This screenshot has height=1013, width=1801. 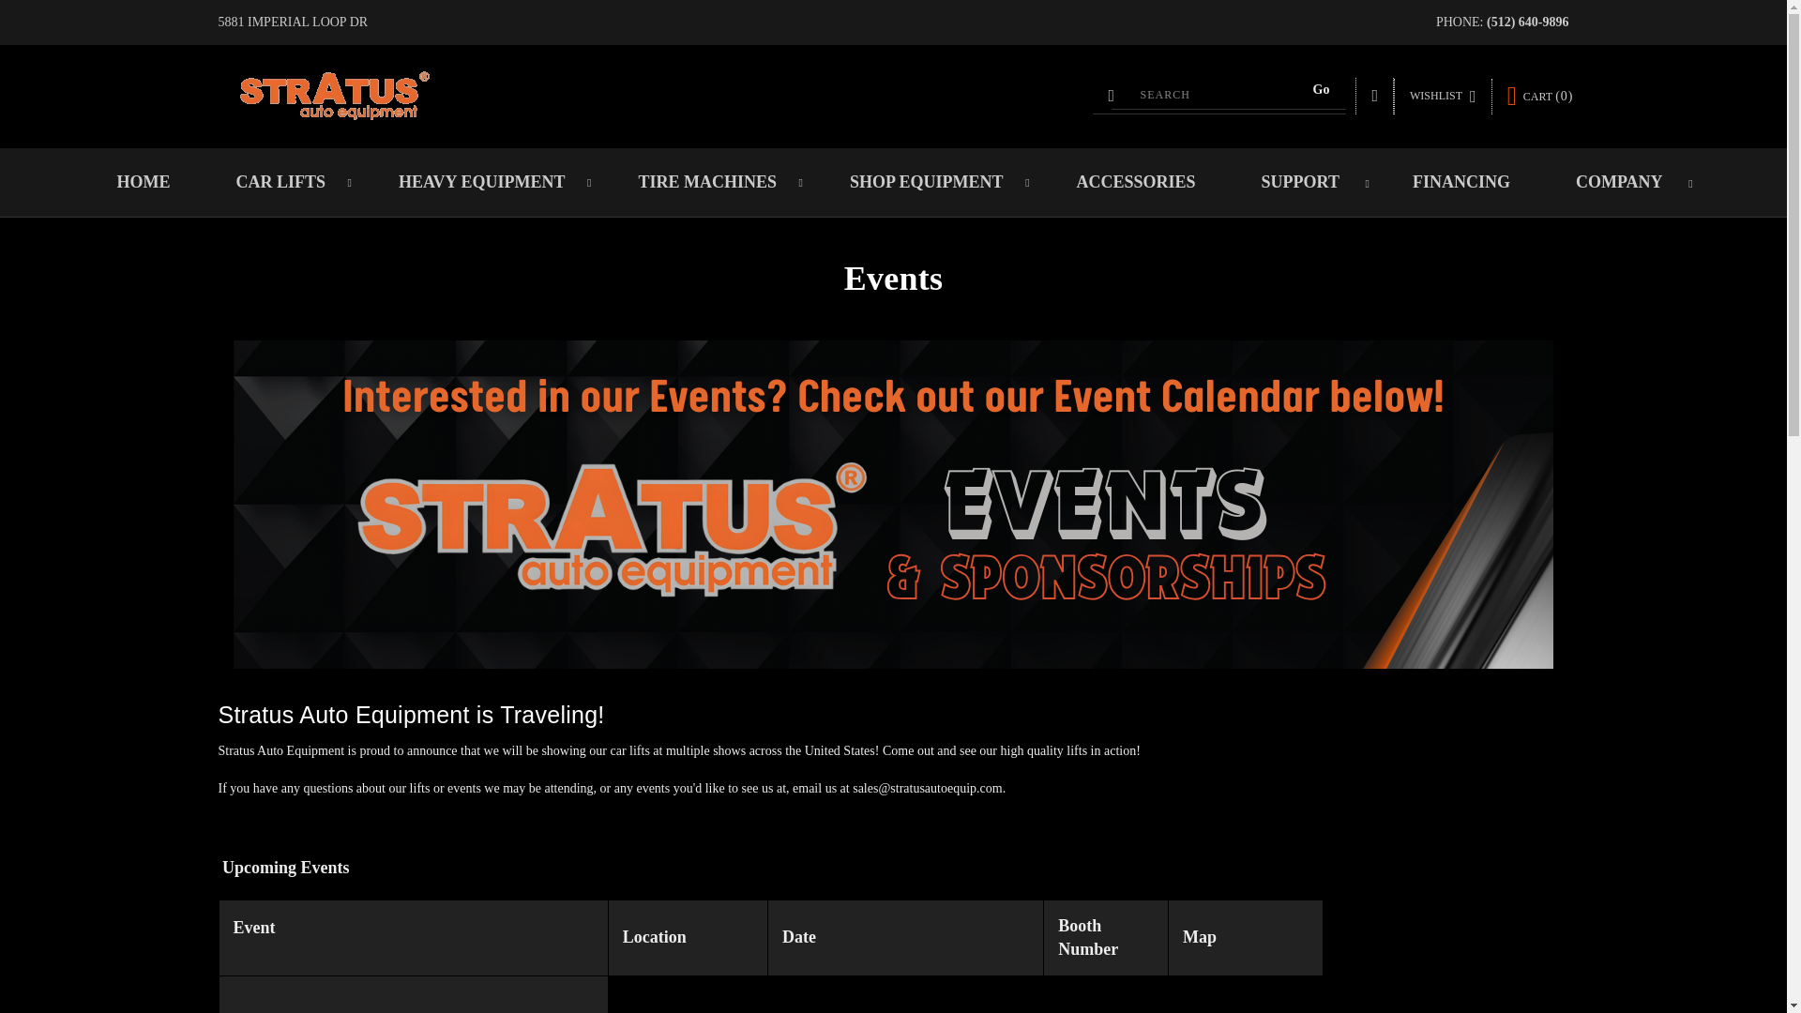 What do you see at coordinates (143, 182) in the screenshot?
I see `HOME` at bounding box center [143, 182].